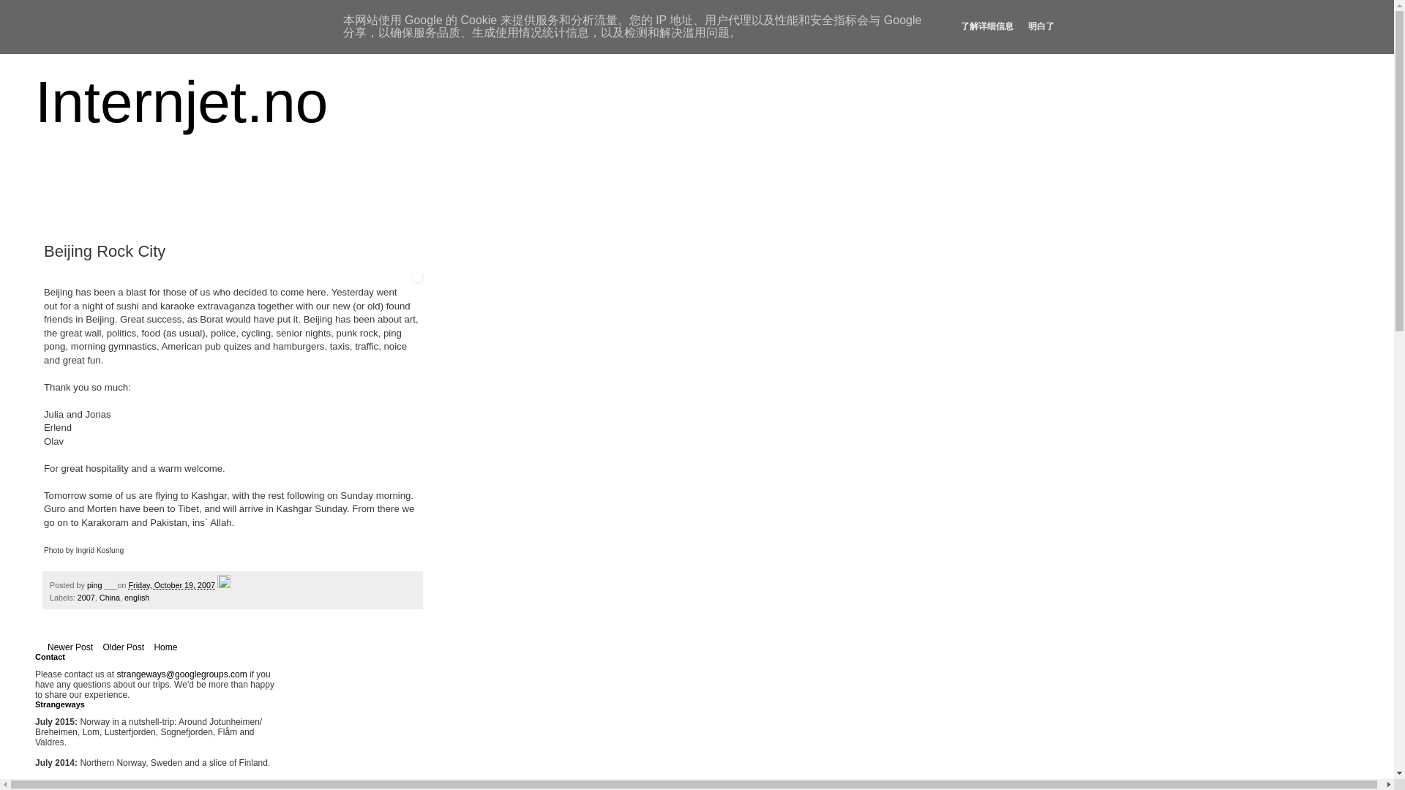 The height and width of the screenshot is (790, 1405). What do you see at coordinates (171, 584) in the screenshot?
I see `permanent link` at bounding box center [171, 584].